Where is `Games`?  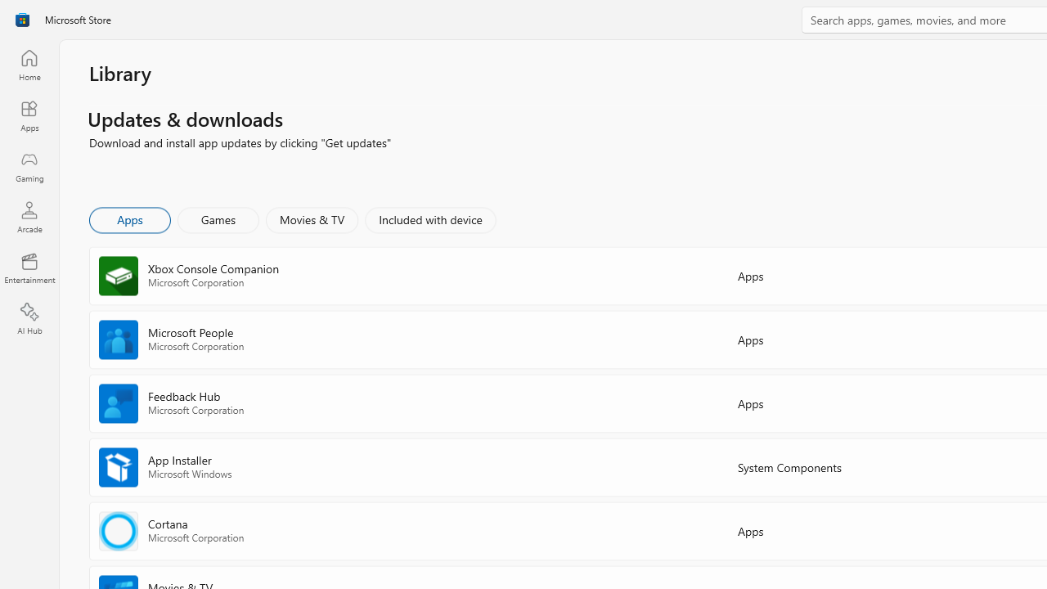 Games is located at coordinates (218, 219).